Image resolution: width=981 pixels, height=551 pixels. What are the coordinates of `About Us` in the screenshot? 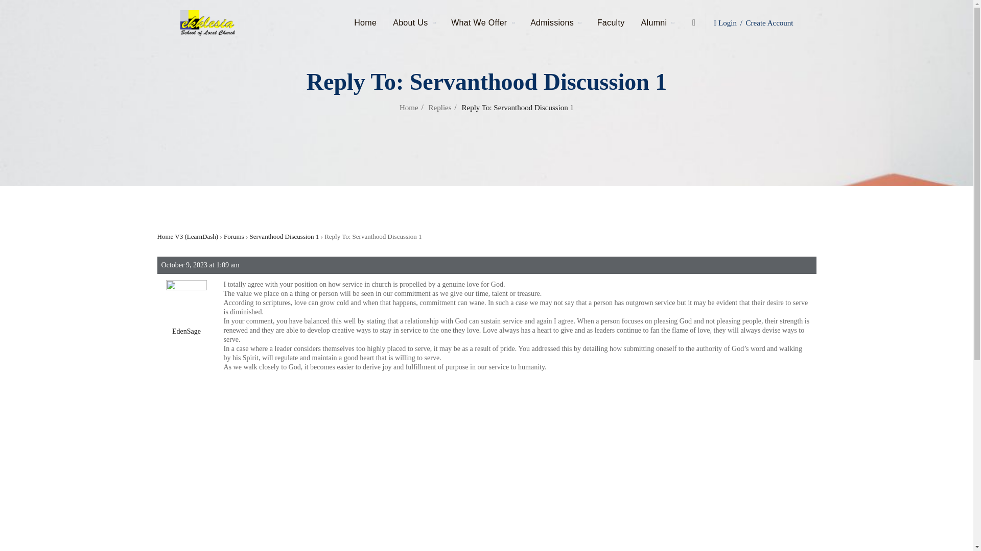 It's located at (414, 22).